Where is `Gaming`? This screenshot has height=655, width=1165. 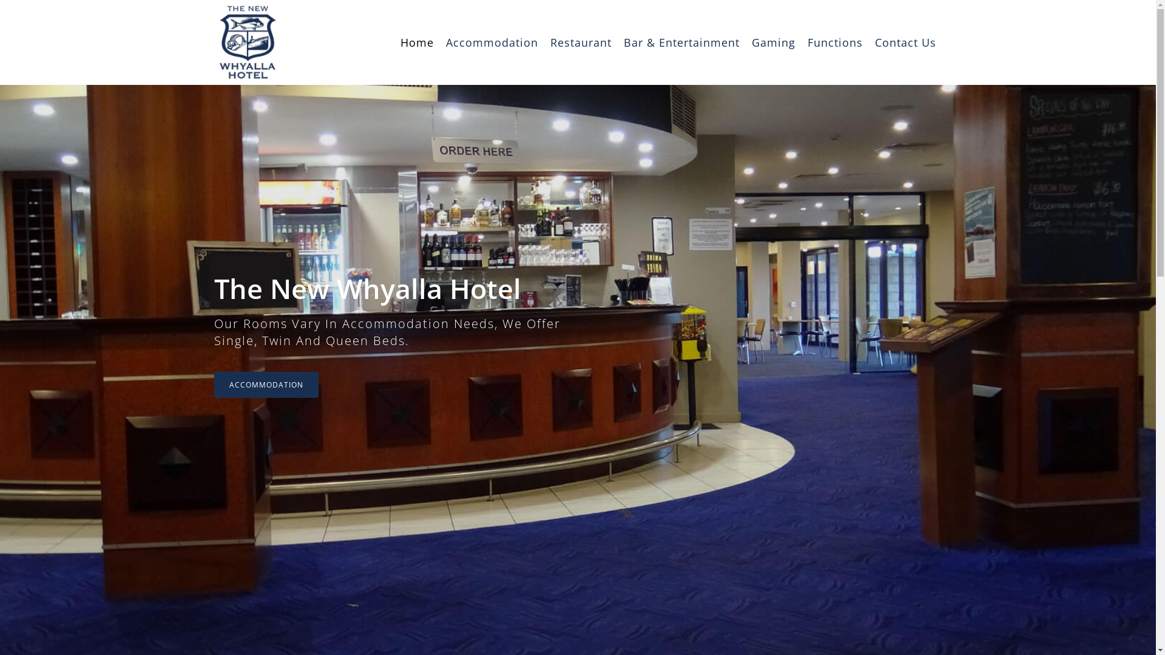
Gaming is located at coordinates (773, 42).